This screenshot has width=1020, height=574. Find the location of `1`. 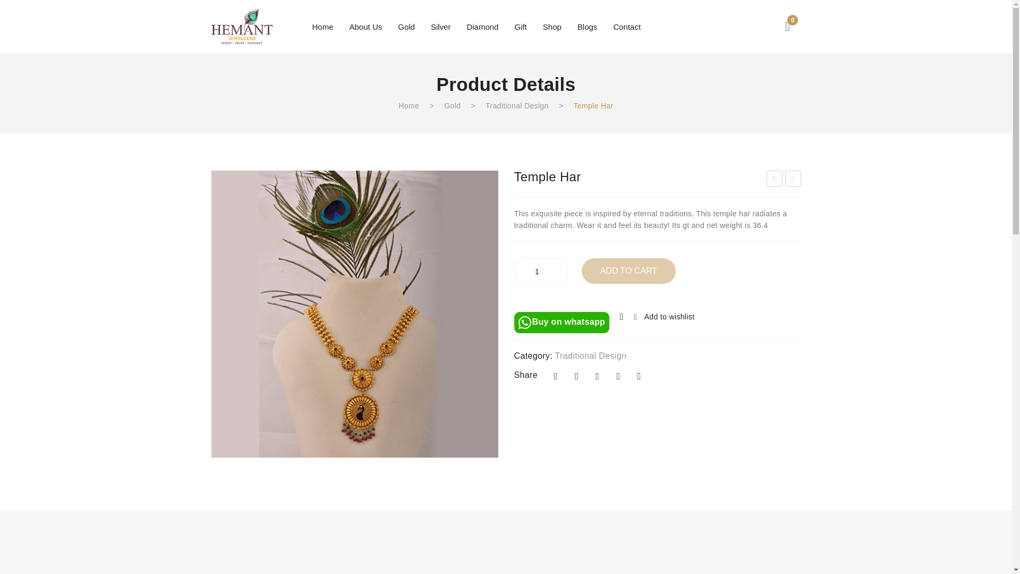

1 is located at coordinates (540, 271).